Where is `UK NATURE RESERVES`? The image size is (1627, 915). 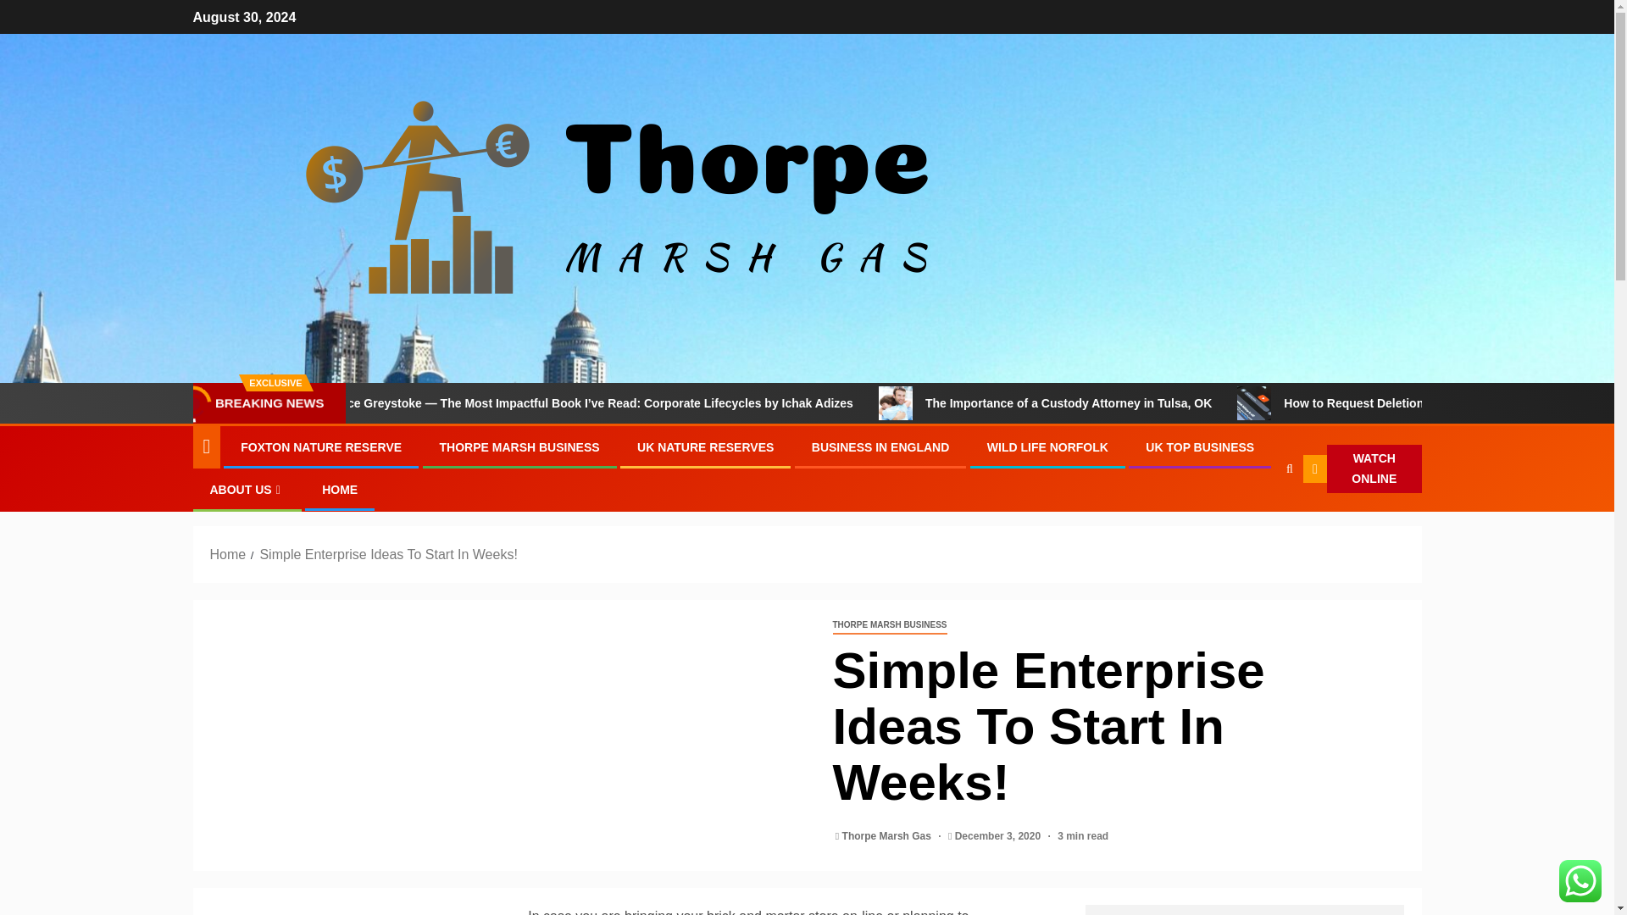
UK NATURE RESERVES is located at coordinates (705, 446).